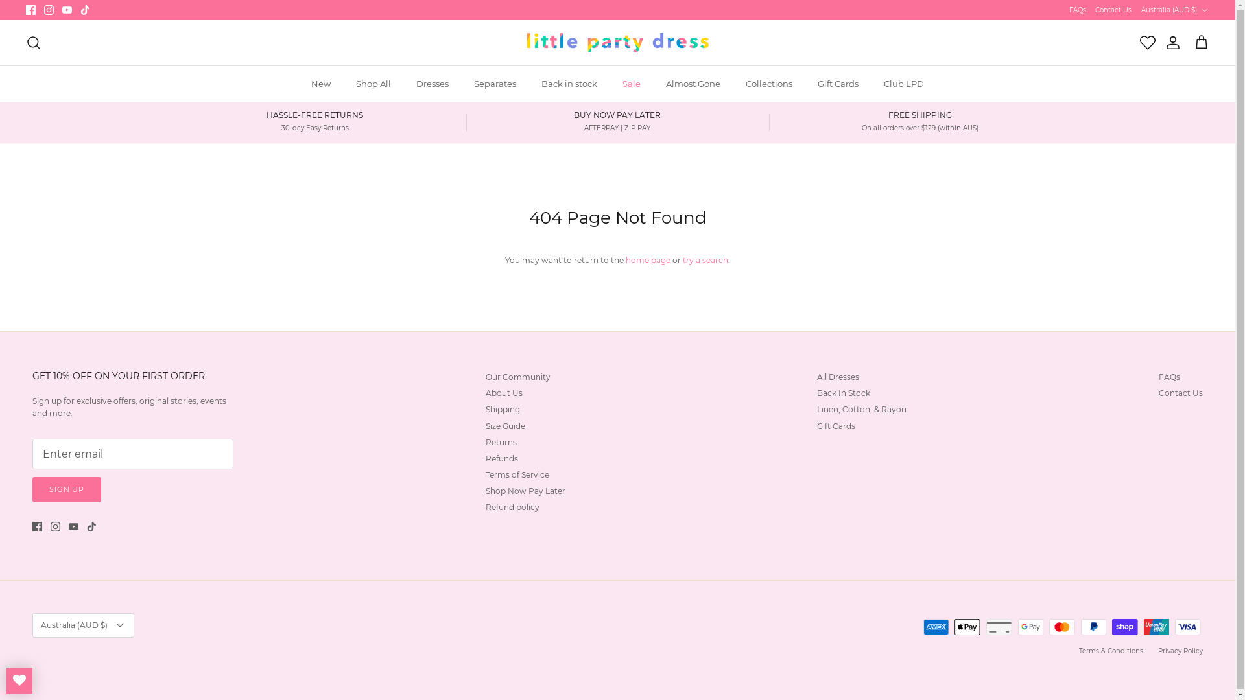  Describe the element at coordinates (502, 459) in the screenshot. I see `Refunds` at that location.